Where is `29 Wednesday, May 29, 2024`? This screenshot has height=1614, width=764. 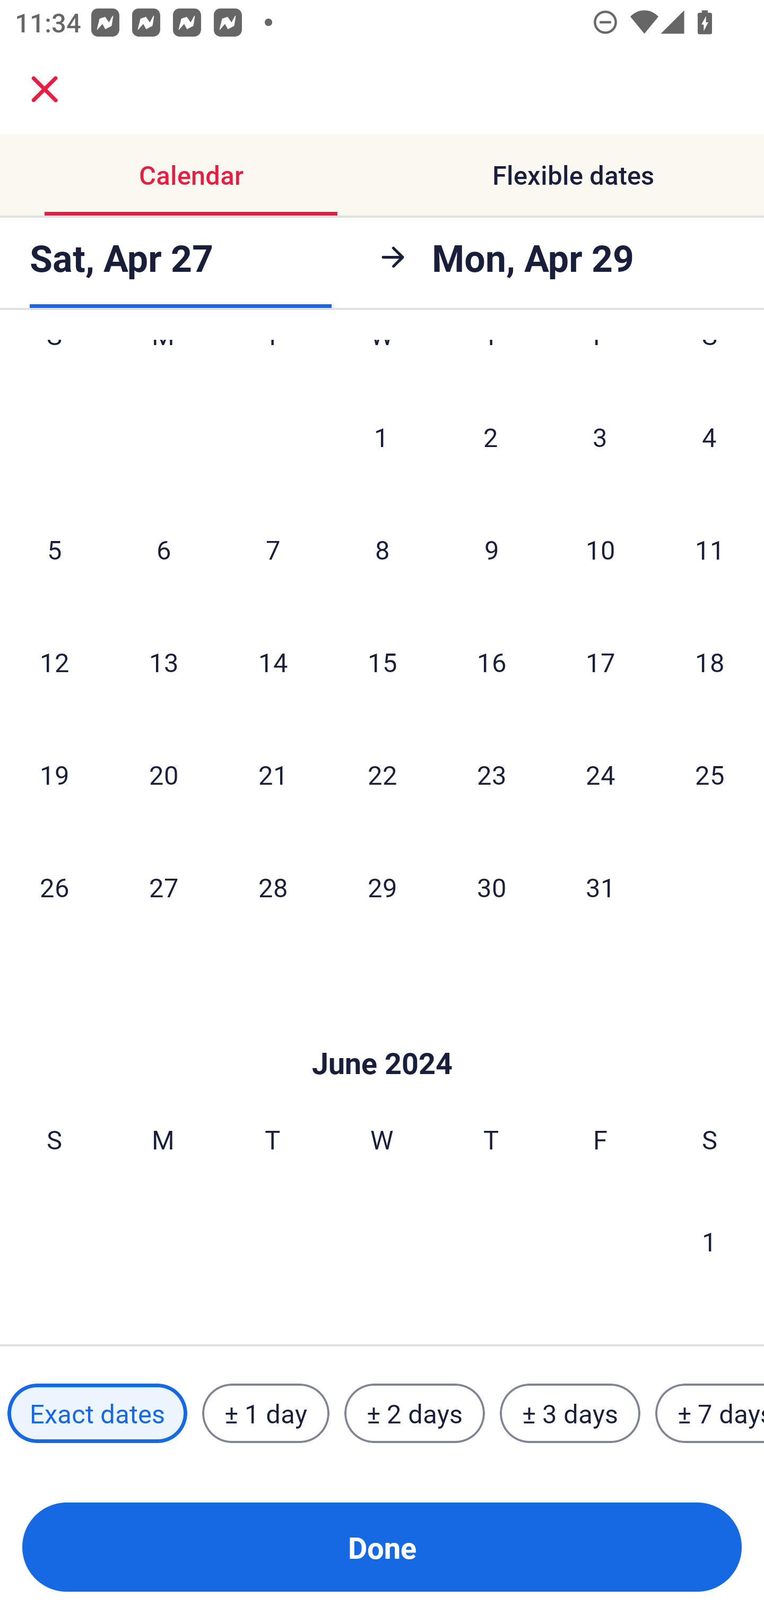 29 Wednesday, May 29, 2024 is located at coordinates (382, 887).